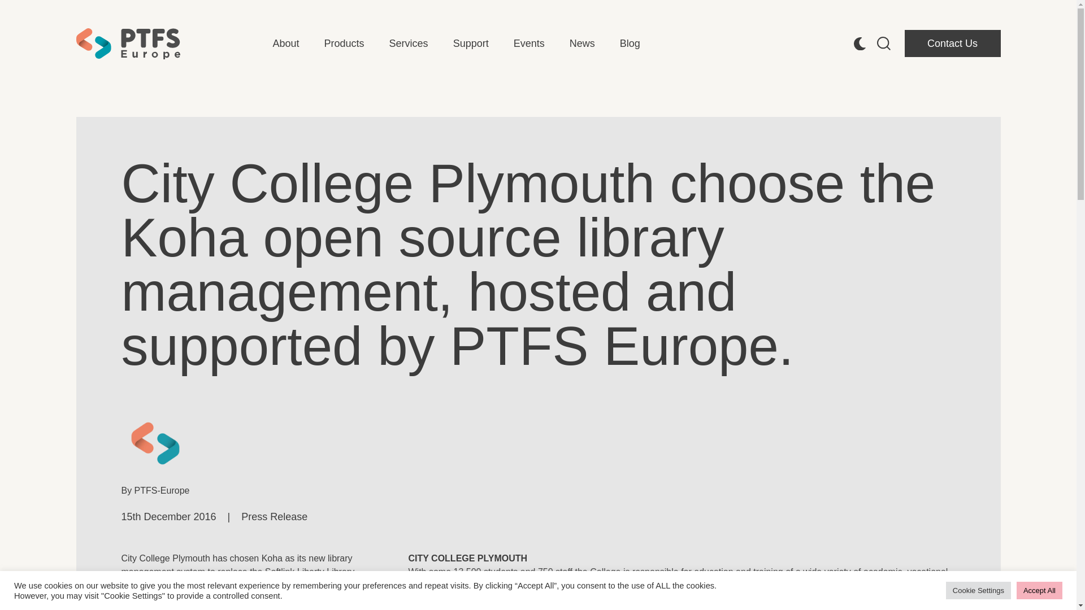 Image resolution: width=1085 pixels, height=610 pixels. What do you see at coordinates (409, 43) in the screenshot?
I see `Services` at bounding box center [409, 43].